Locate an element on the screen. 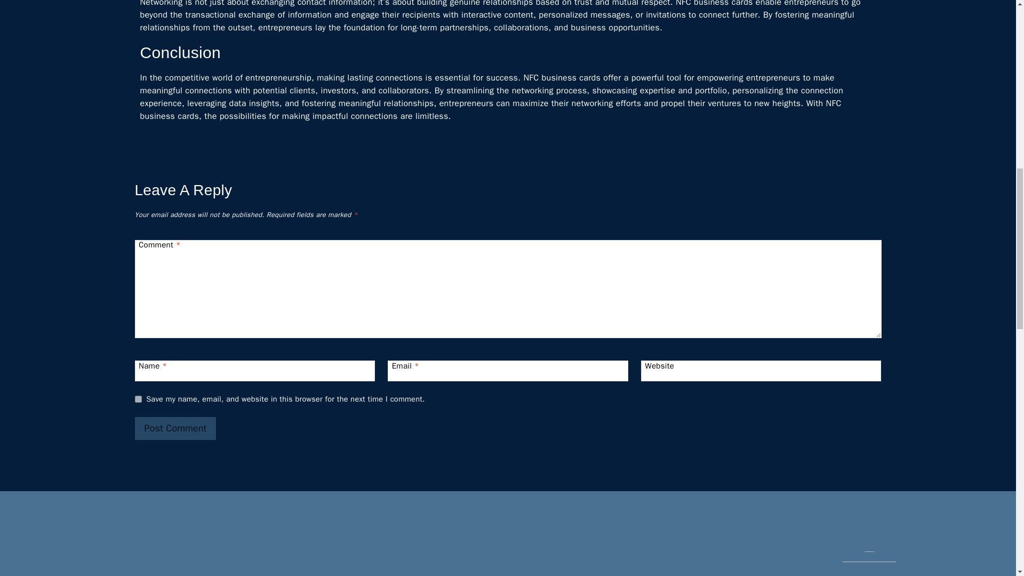 This screenshot has width=1024, height=576. yes is located at coordinates (138, 399).